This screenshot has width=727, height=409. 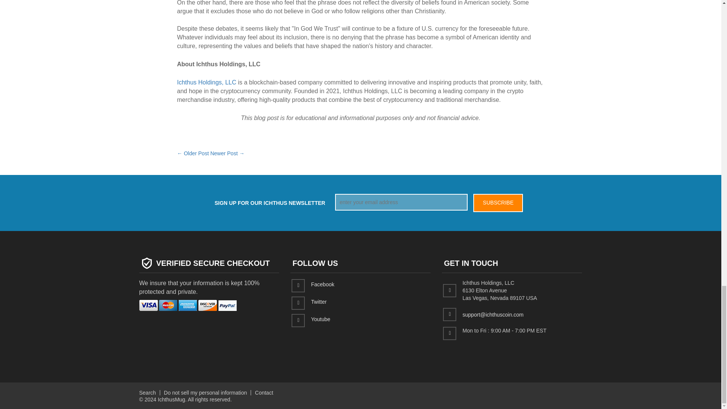 I want to click on IchthusMug on Facebook, so click(x=322, y=284).